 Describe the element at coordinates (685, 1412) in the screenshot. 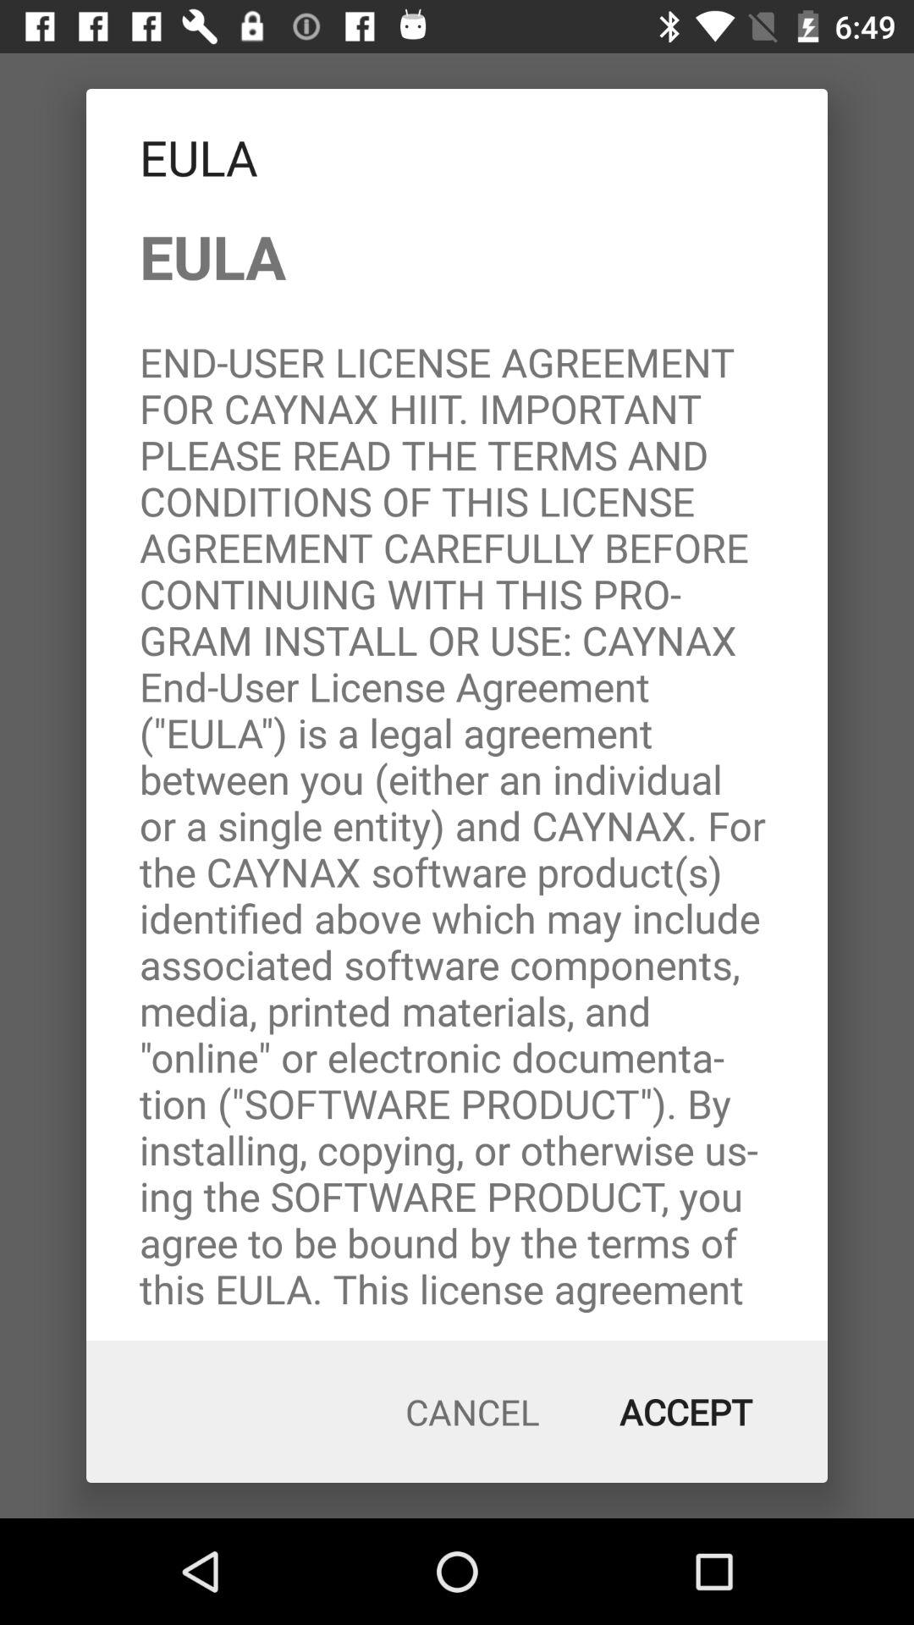

I see `scroll until accept button` at that location.